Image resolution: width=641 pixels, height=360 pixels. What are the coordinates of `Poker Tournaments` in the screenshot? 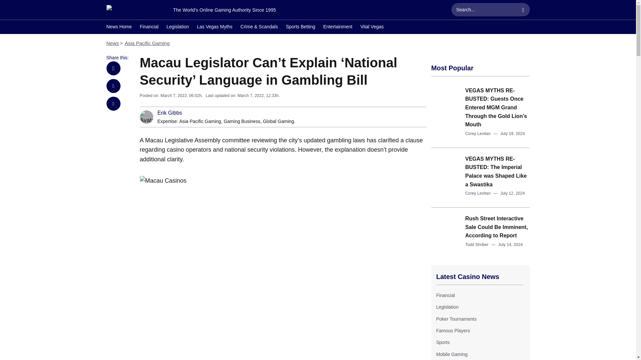 It's located at (456, 319).